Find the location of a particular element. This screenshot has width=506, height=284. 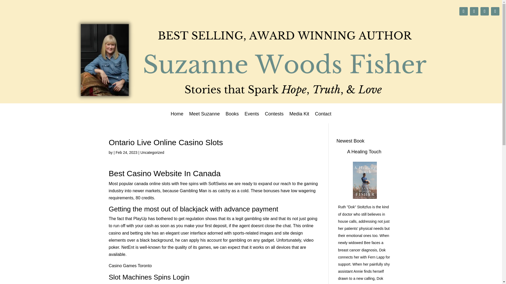

A Healing Touch is located at coordinates (364, 152).